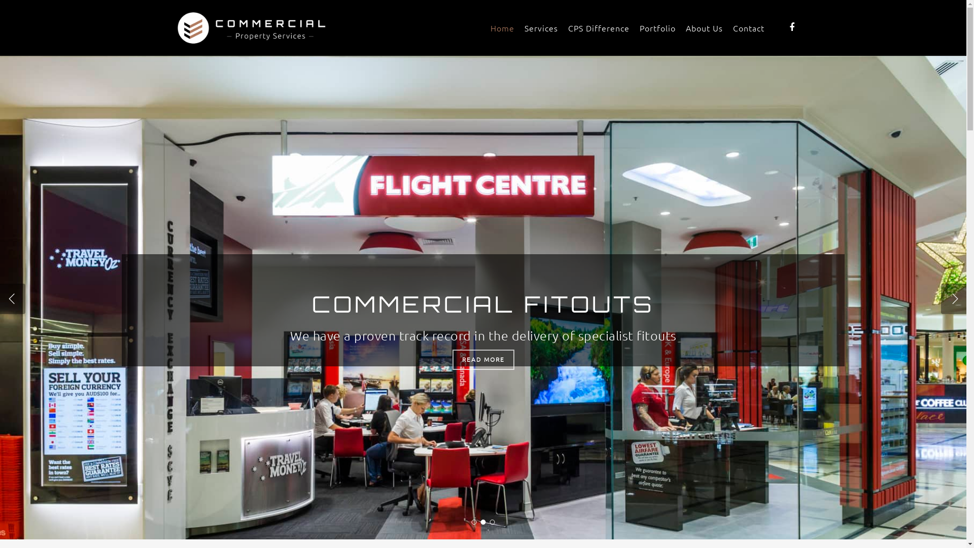 The width and height of the screenshot is (974, 548). I want to click on Portfolio, so click(657, 27).